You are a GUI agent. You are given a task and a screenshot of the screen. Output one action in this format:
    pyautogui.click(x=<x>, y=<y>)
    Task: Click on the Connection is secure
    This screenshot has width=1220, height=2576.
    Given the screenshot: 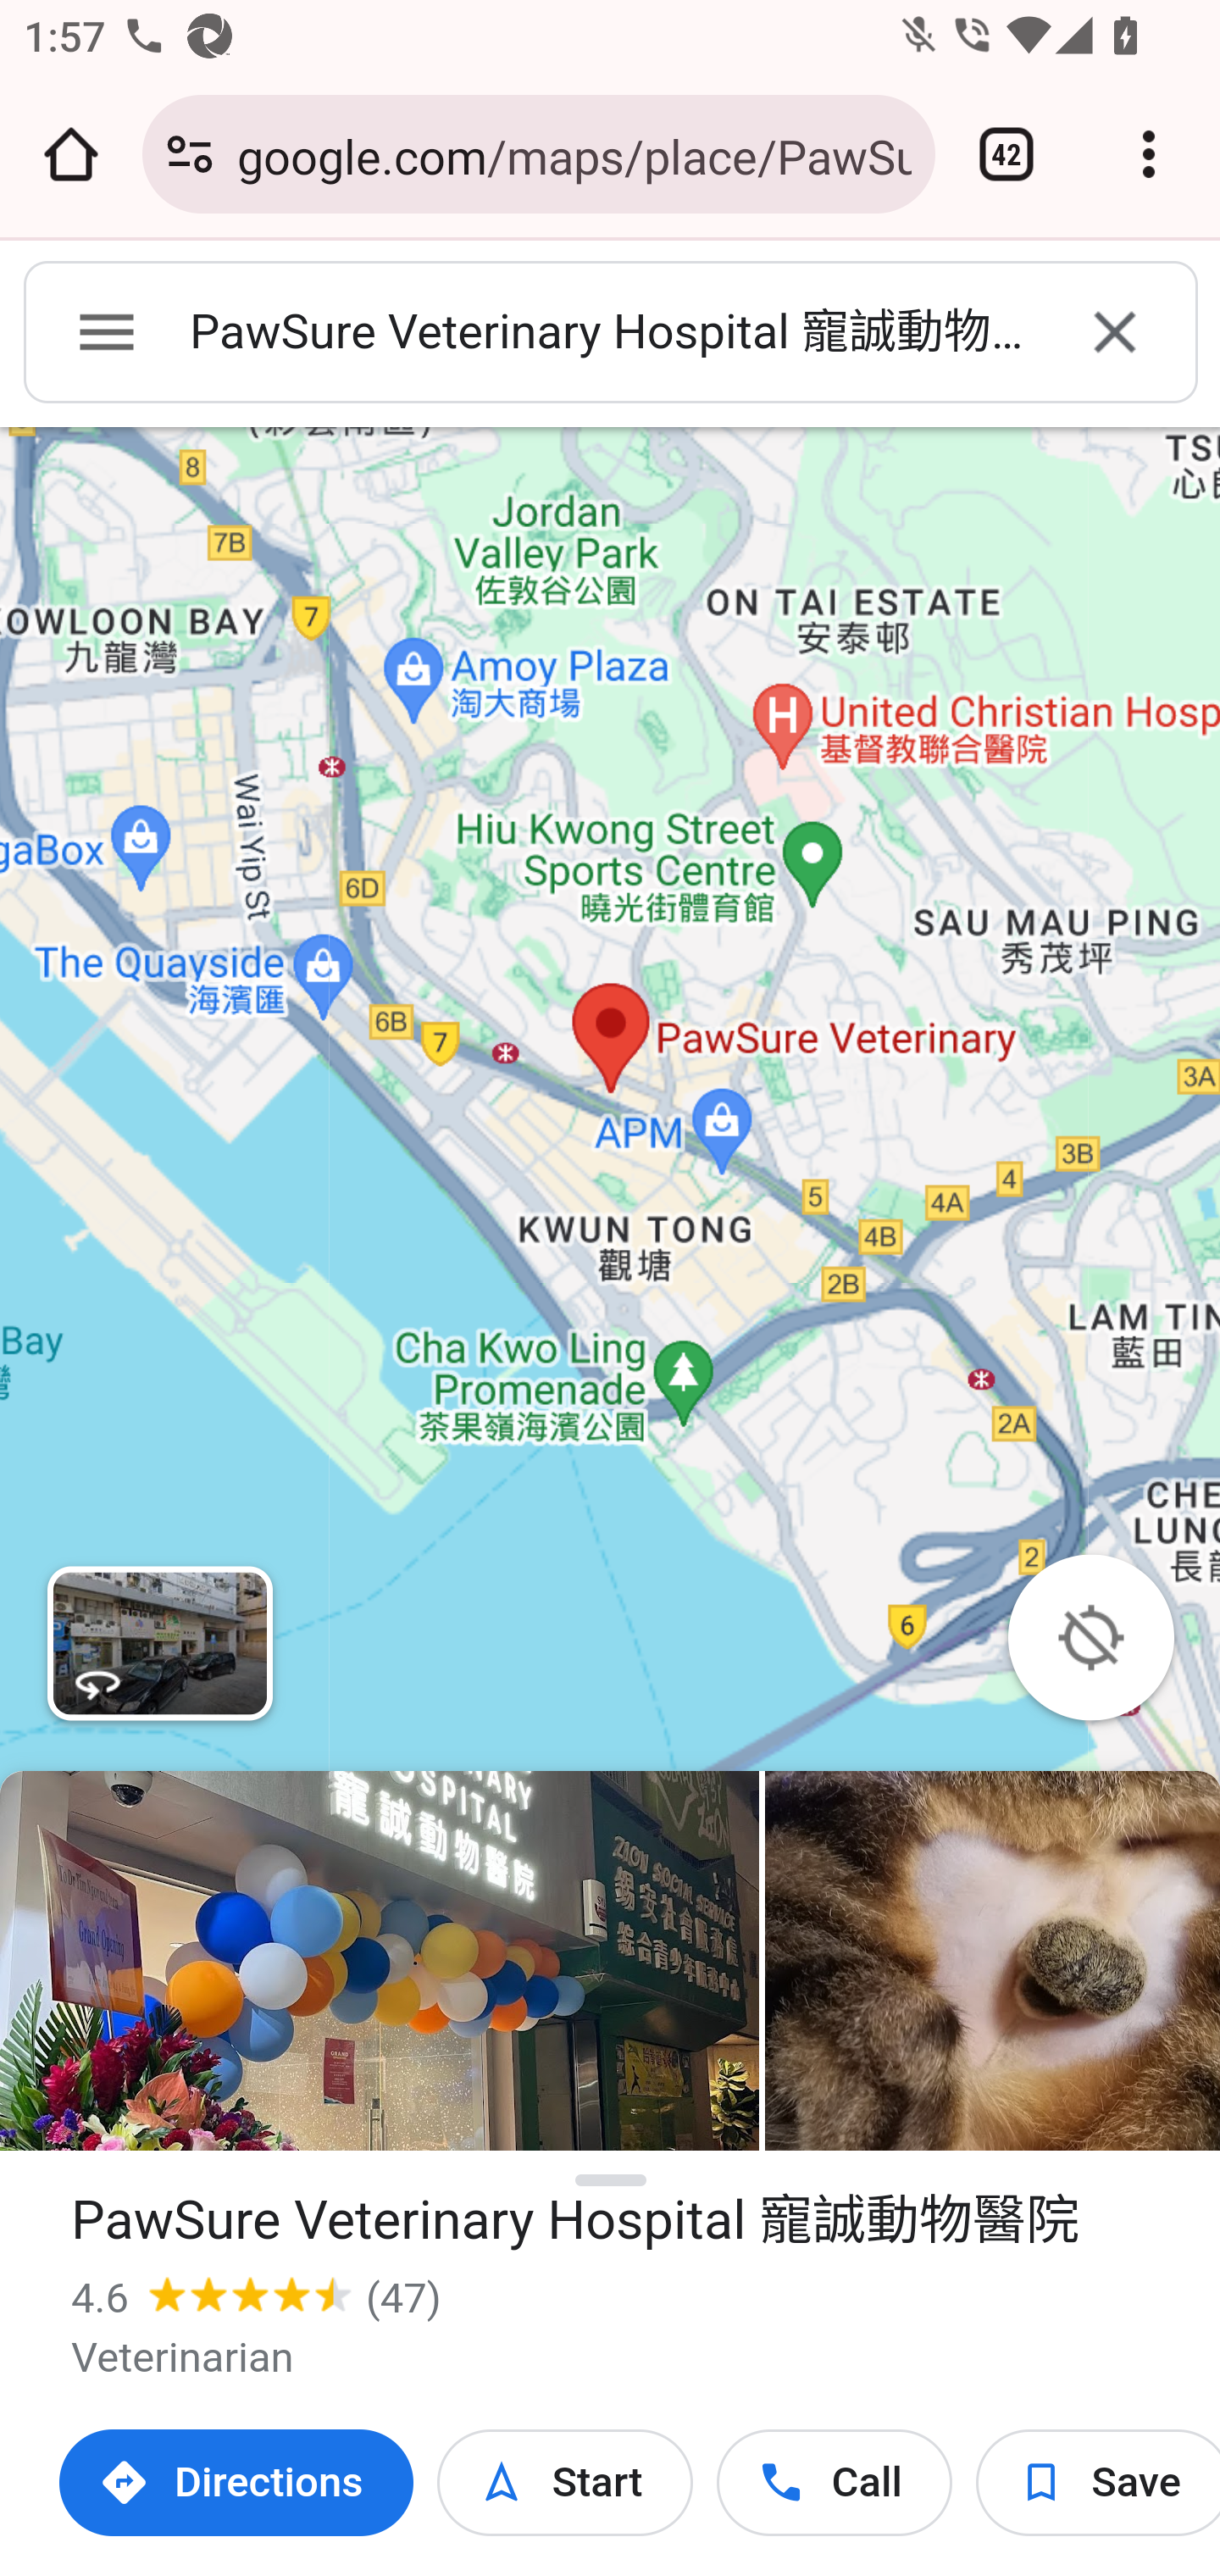 What is the action you would take?
    pyautogui.click(x=190, y=154)
    